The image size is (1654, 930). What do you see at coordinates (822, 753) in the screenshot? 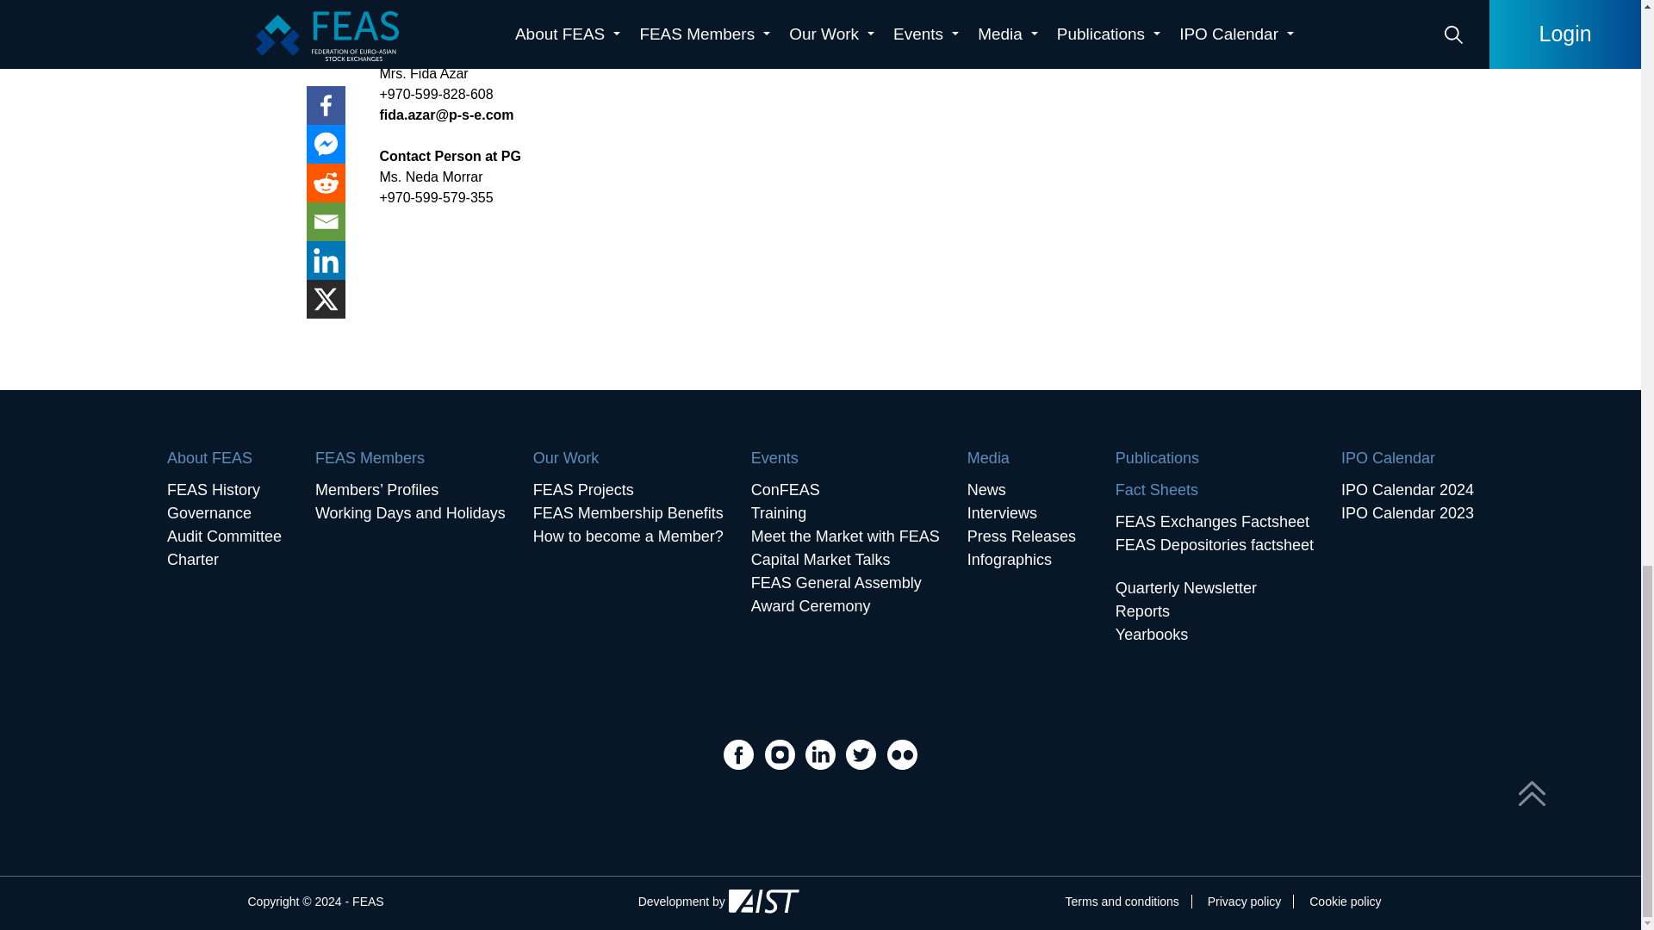
I see `Linkedin` at bounding box center [822, 753].